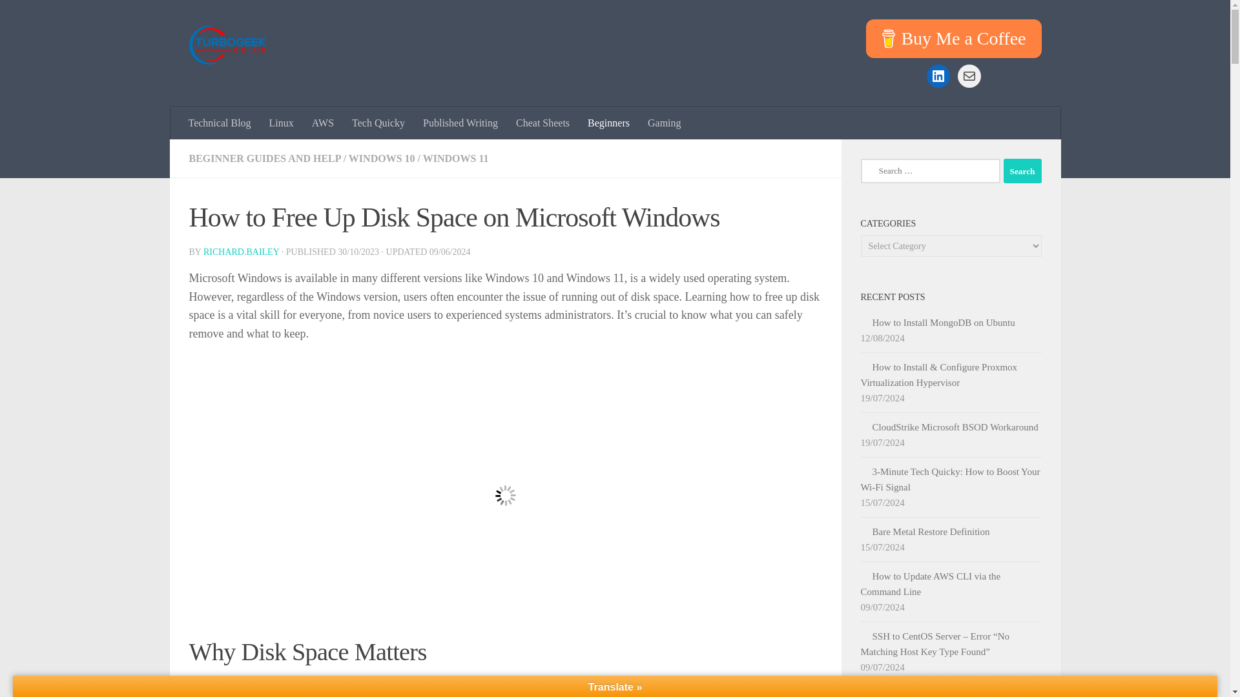 This screenshot has height=697, width=1240. I want to click on AWS, so click(323, 123).